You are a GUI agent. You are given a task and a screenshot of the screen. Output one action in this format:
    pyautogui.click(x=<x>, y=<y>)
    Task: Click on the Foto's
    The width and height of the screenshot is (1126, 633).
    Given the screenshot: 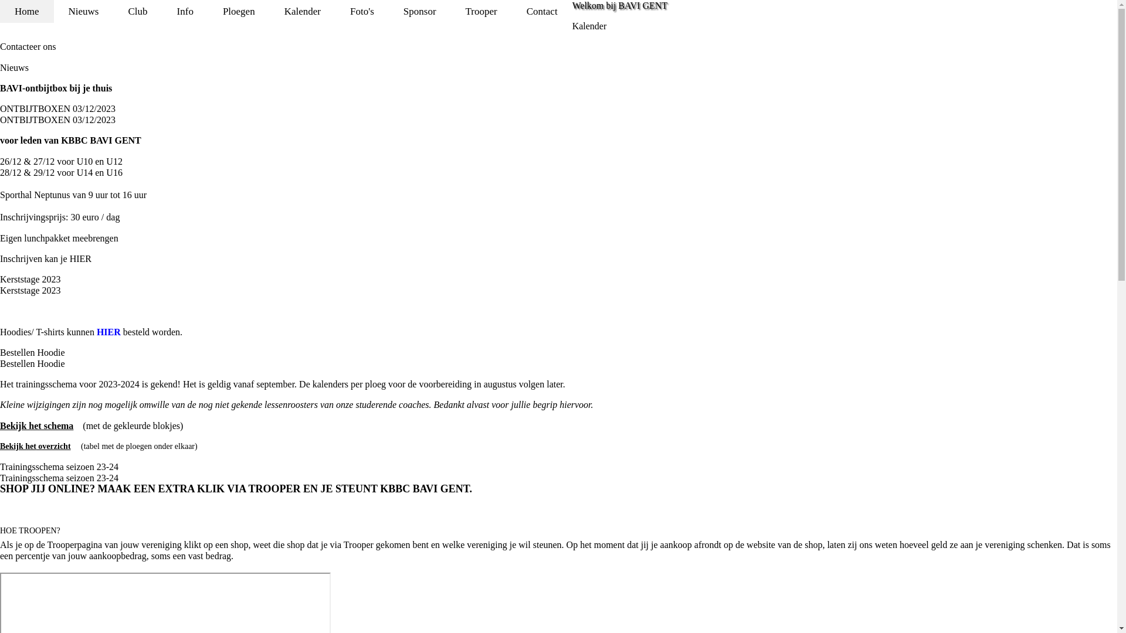 What is the action you would take?
    pyautogui.click(x=362, y=12)
    